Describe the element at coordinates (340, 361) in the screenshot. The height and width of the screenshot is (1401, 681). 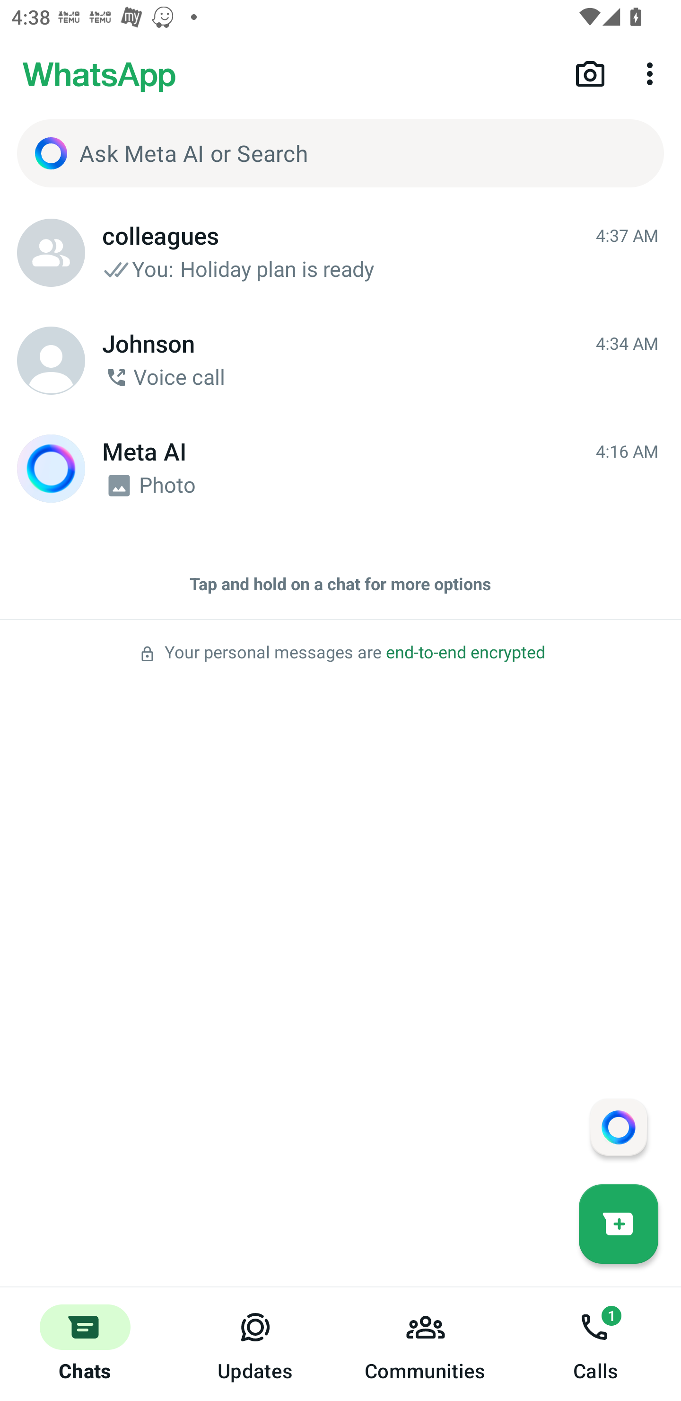
I see `Johnson Johnson 4:34 AM 4:34 AM Voice call` at that location.